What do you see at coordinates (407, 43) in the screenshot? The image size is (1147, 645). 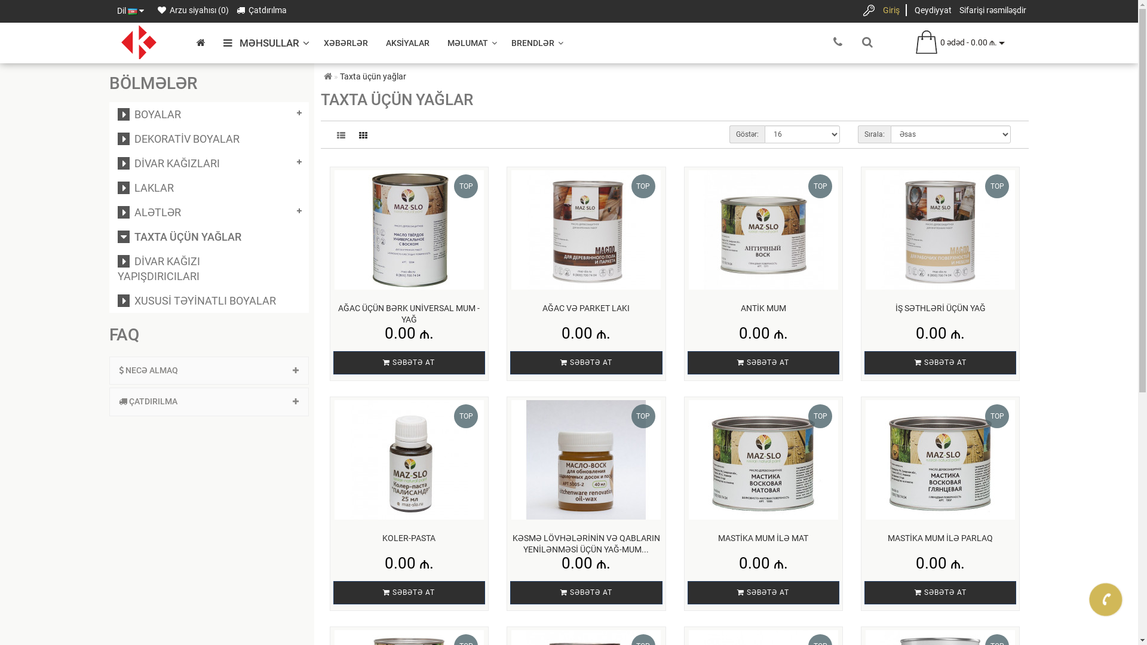 I see `AKSIYALAR` at bounding box center [407, 43].